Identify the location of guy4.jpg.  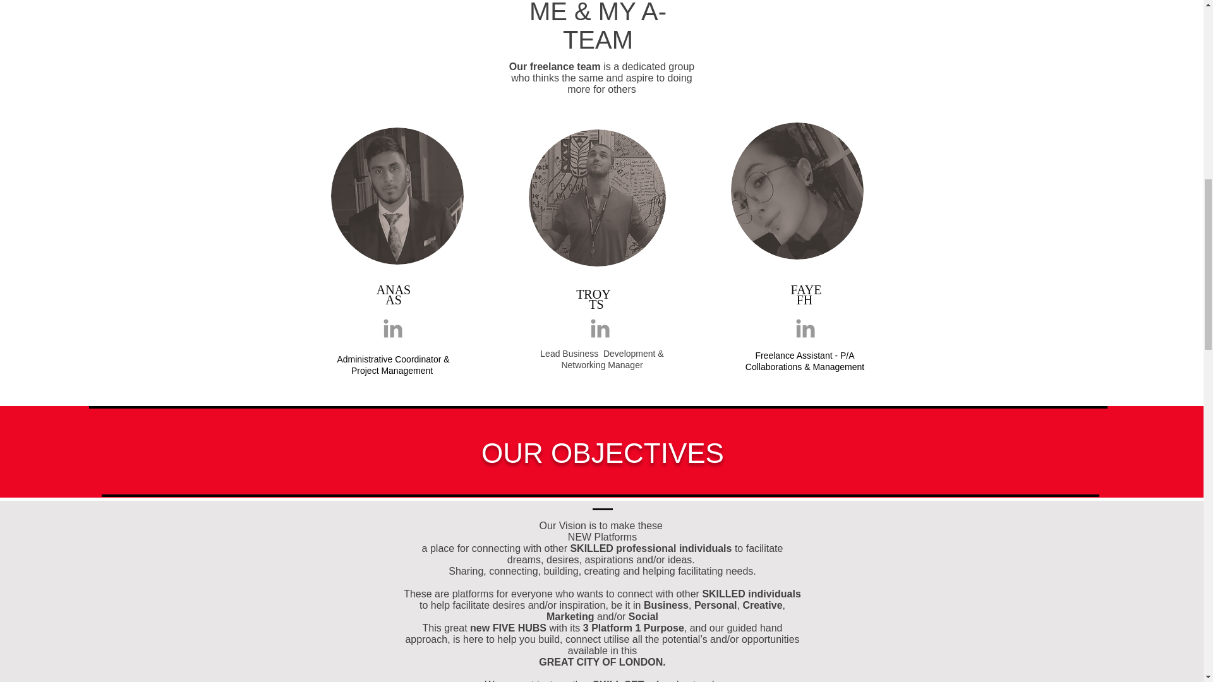
(596, 198).